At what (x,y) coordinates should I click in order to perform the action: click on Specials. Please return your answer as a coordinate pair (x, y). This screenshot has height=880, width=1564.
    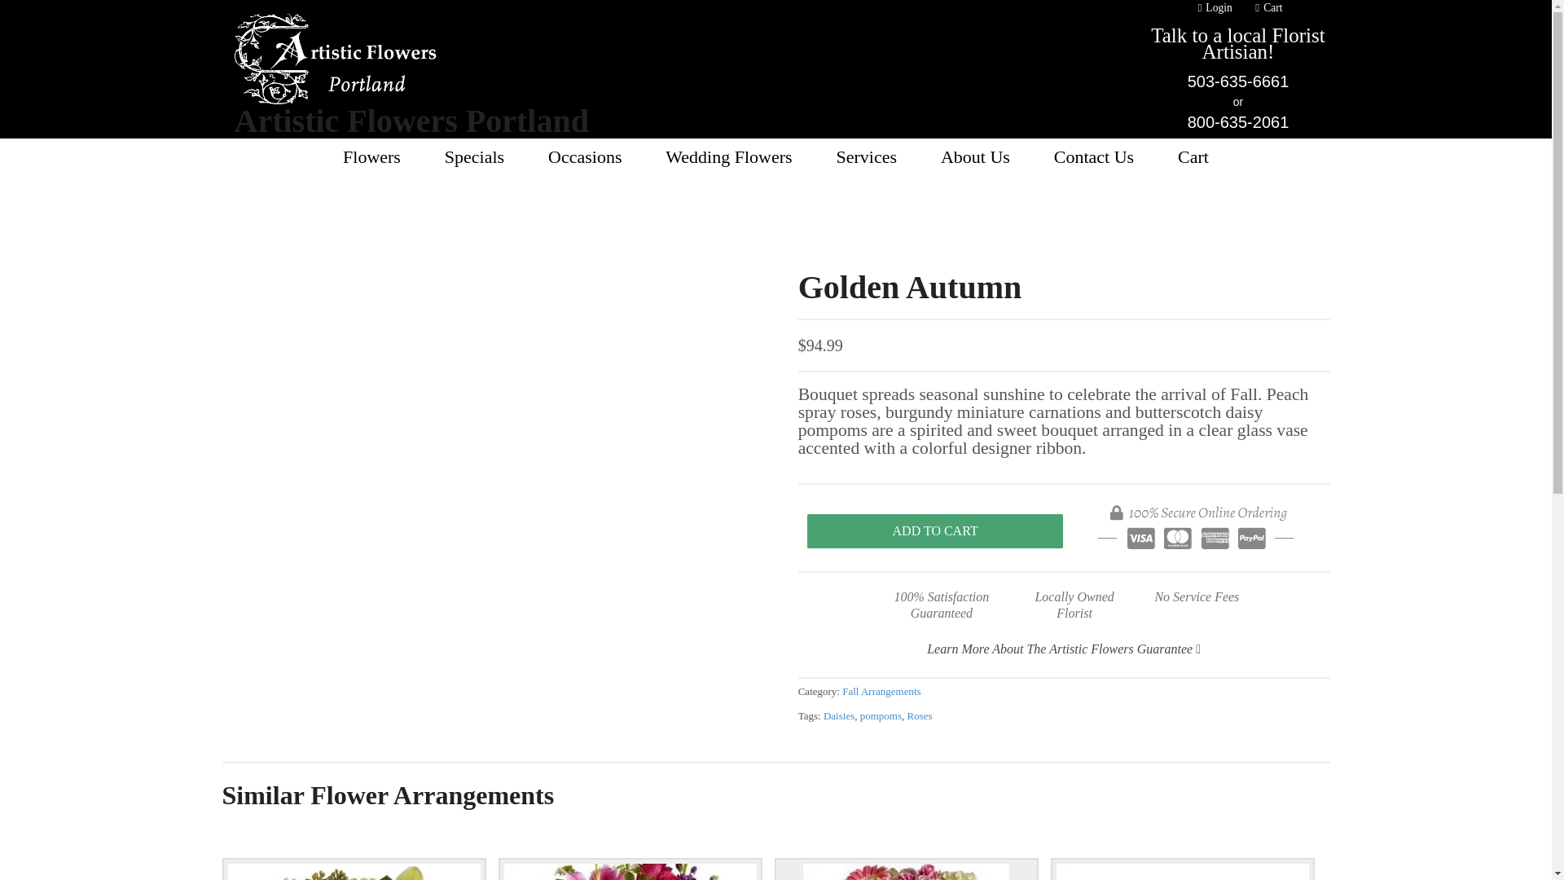
    Looking at the image, I should click on (474, 156).